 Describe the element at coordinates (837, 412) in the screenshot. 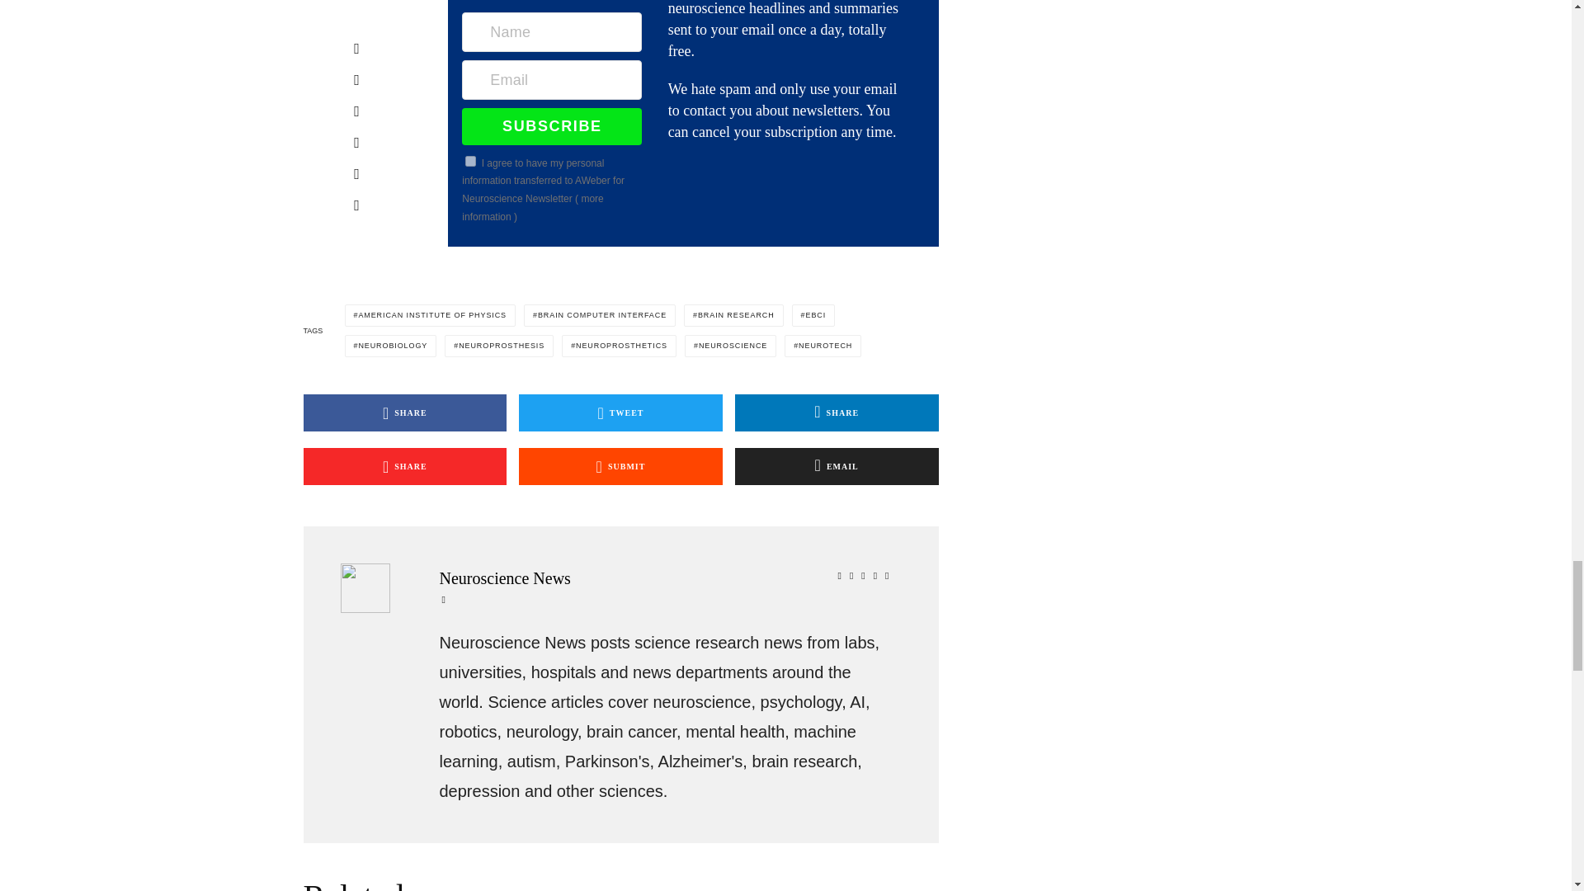

I see `SHARE` at that location.